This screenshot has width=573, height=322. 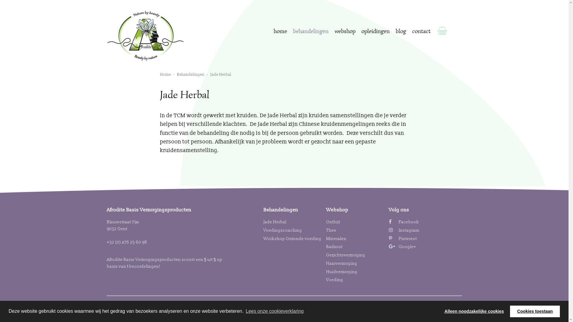 What do you see at coordinates (346, 255) in the screenshot?
I see `Gezichtsverzorging` at bounding box center [346, 255].